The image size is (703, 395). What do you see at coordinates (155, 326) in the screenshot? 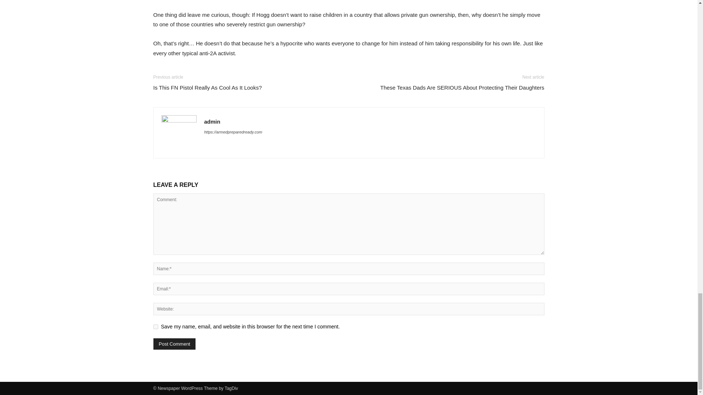
I see `yes` at bounding box center [155, 326].